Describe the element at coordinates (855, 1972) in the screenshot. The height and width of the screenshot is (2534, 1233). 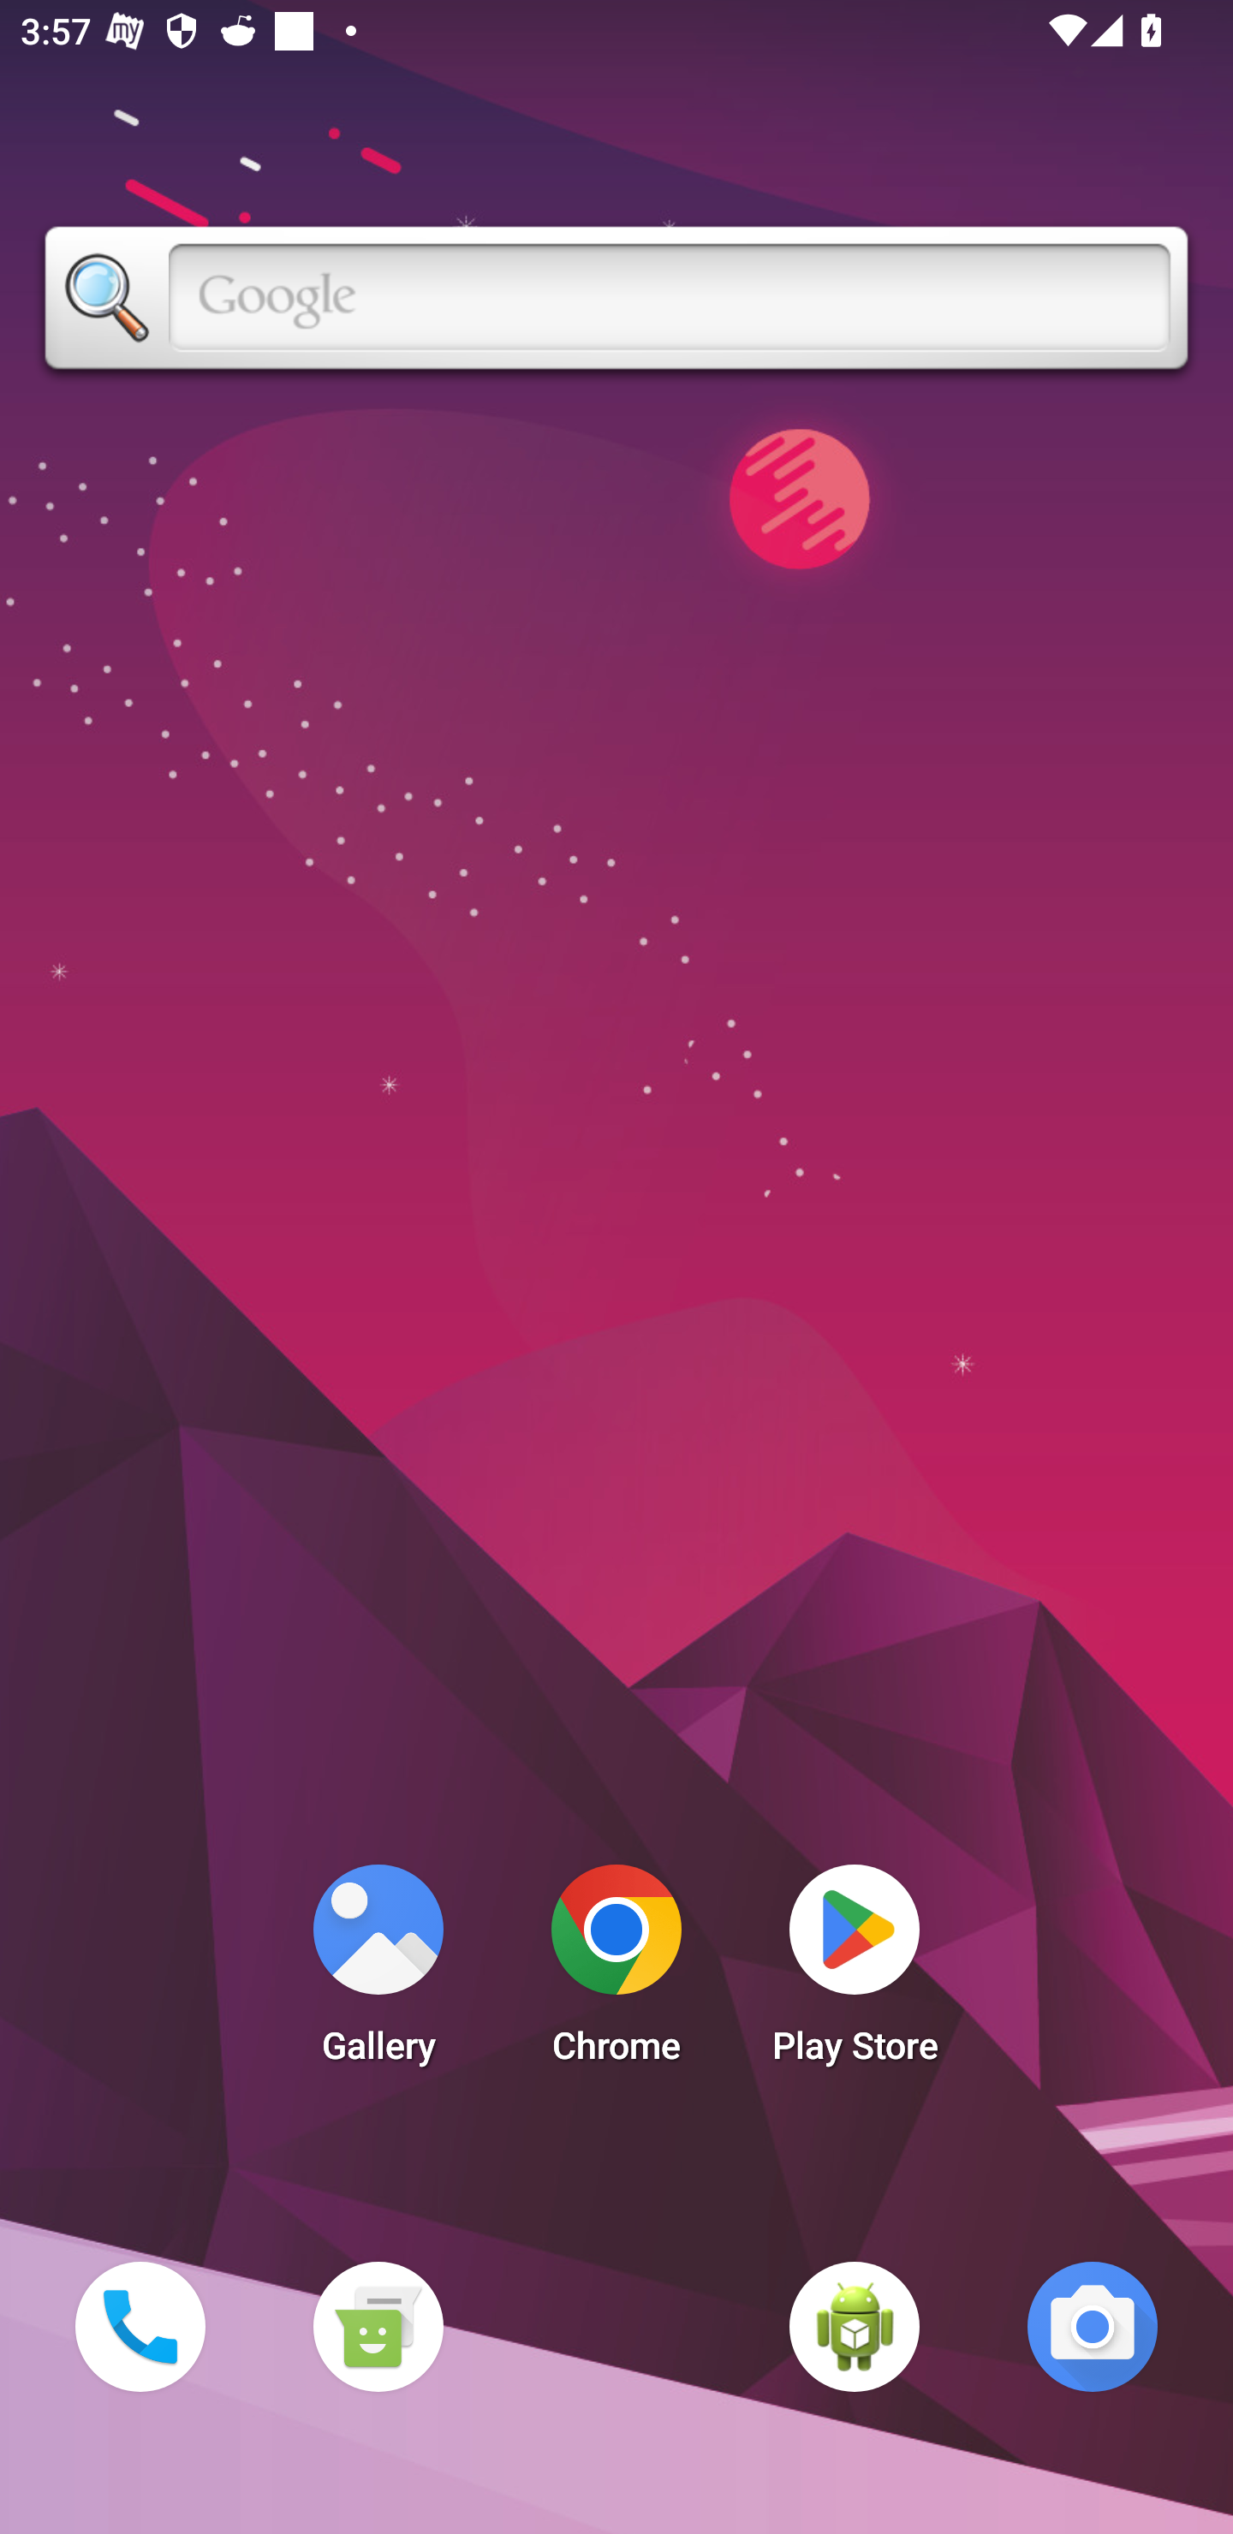
I see `Play Store` at that location.